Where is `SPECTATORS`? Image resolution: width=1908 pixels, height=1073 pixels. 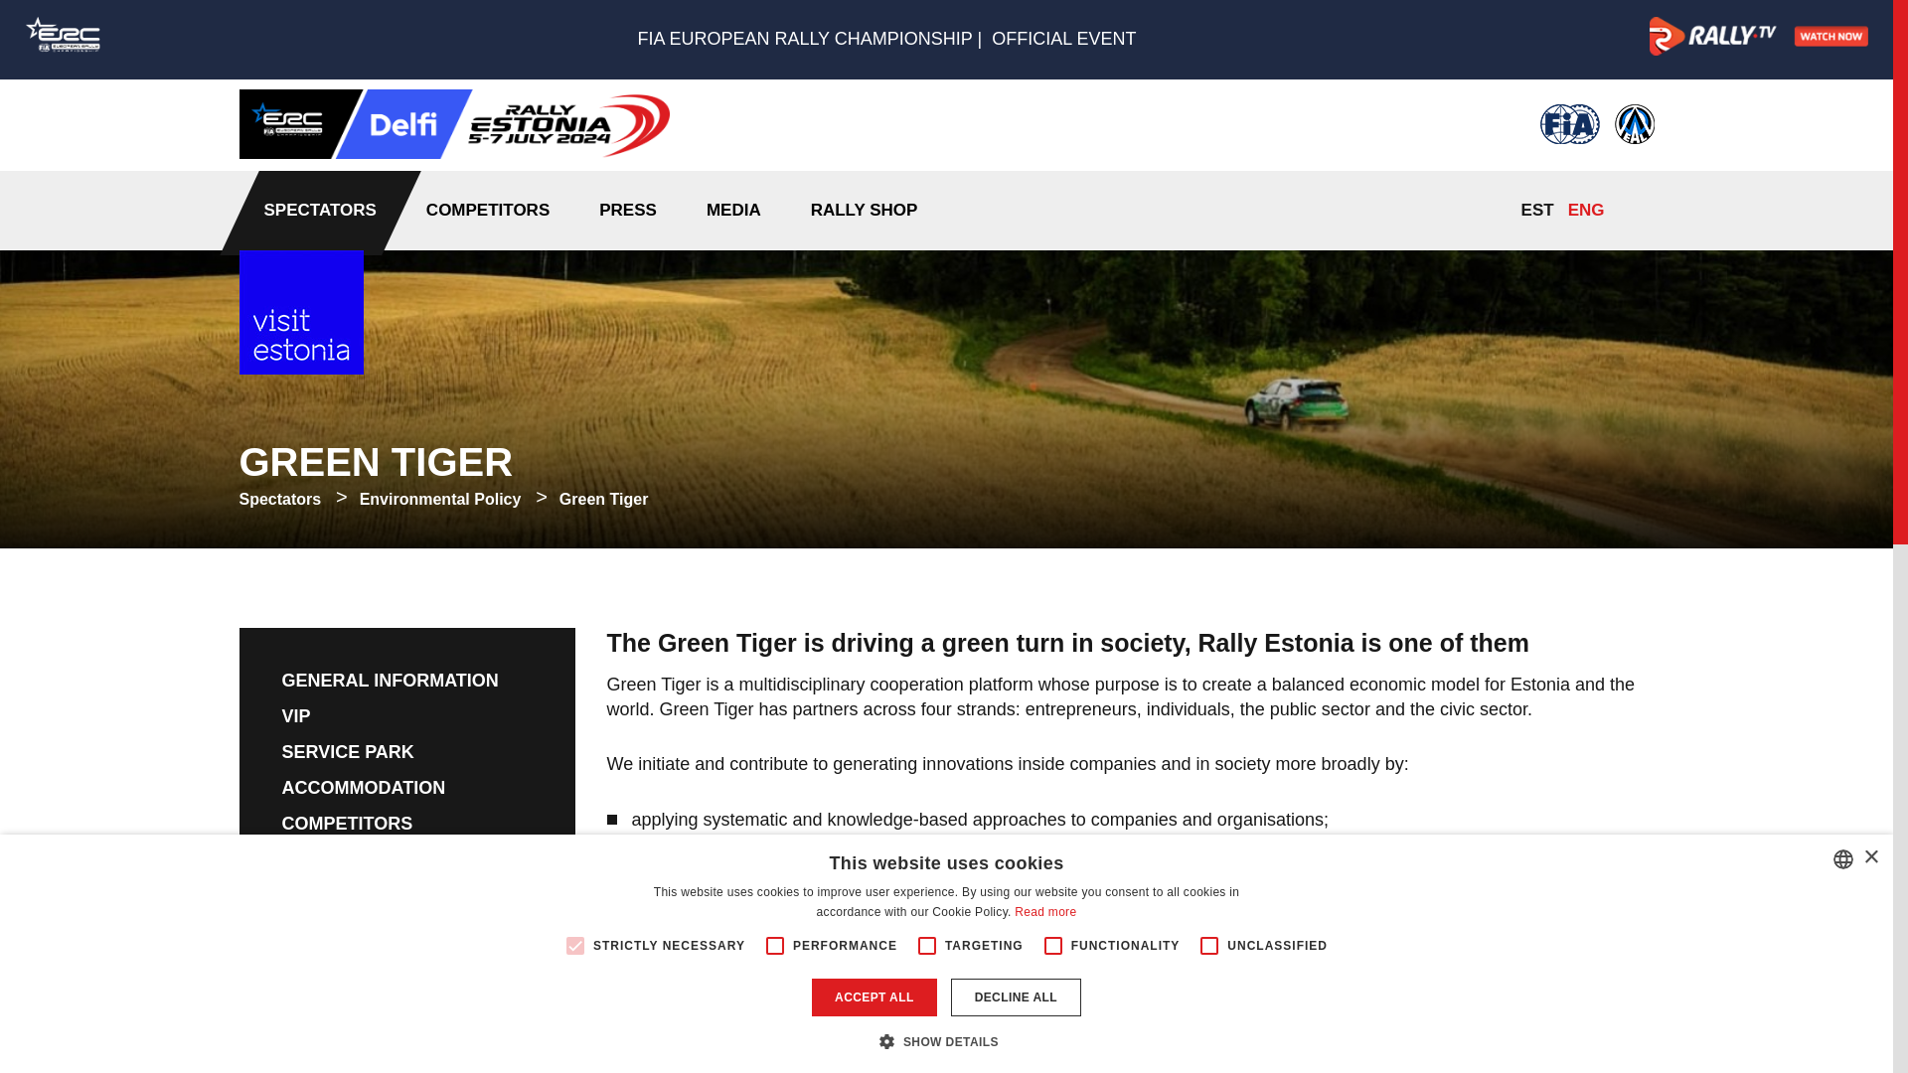
SPECTATORS is located at coordinates (320, 210).